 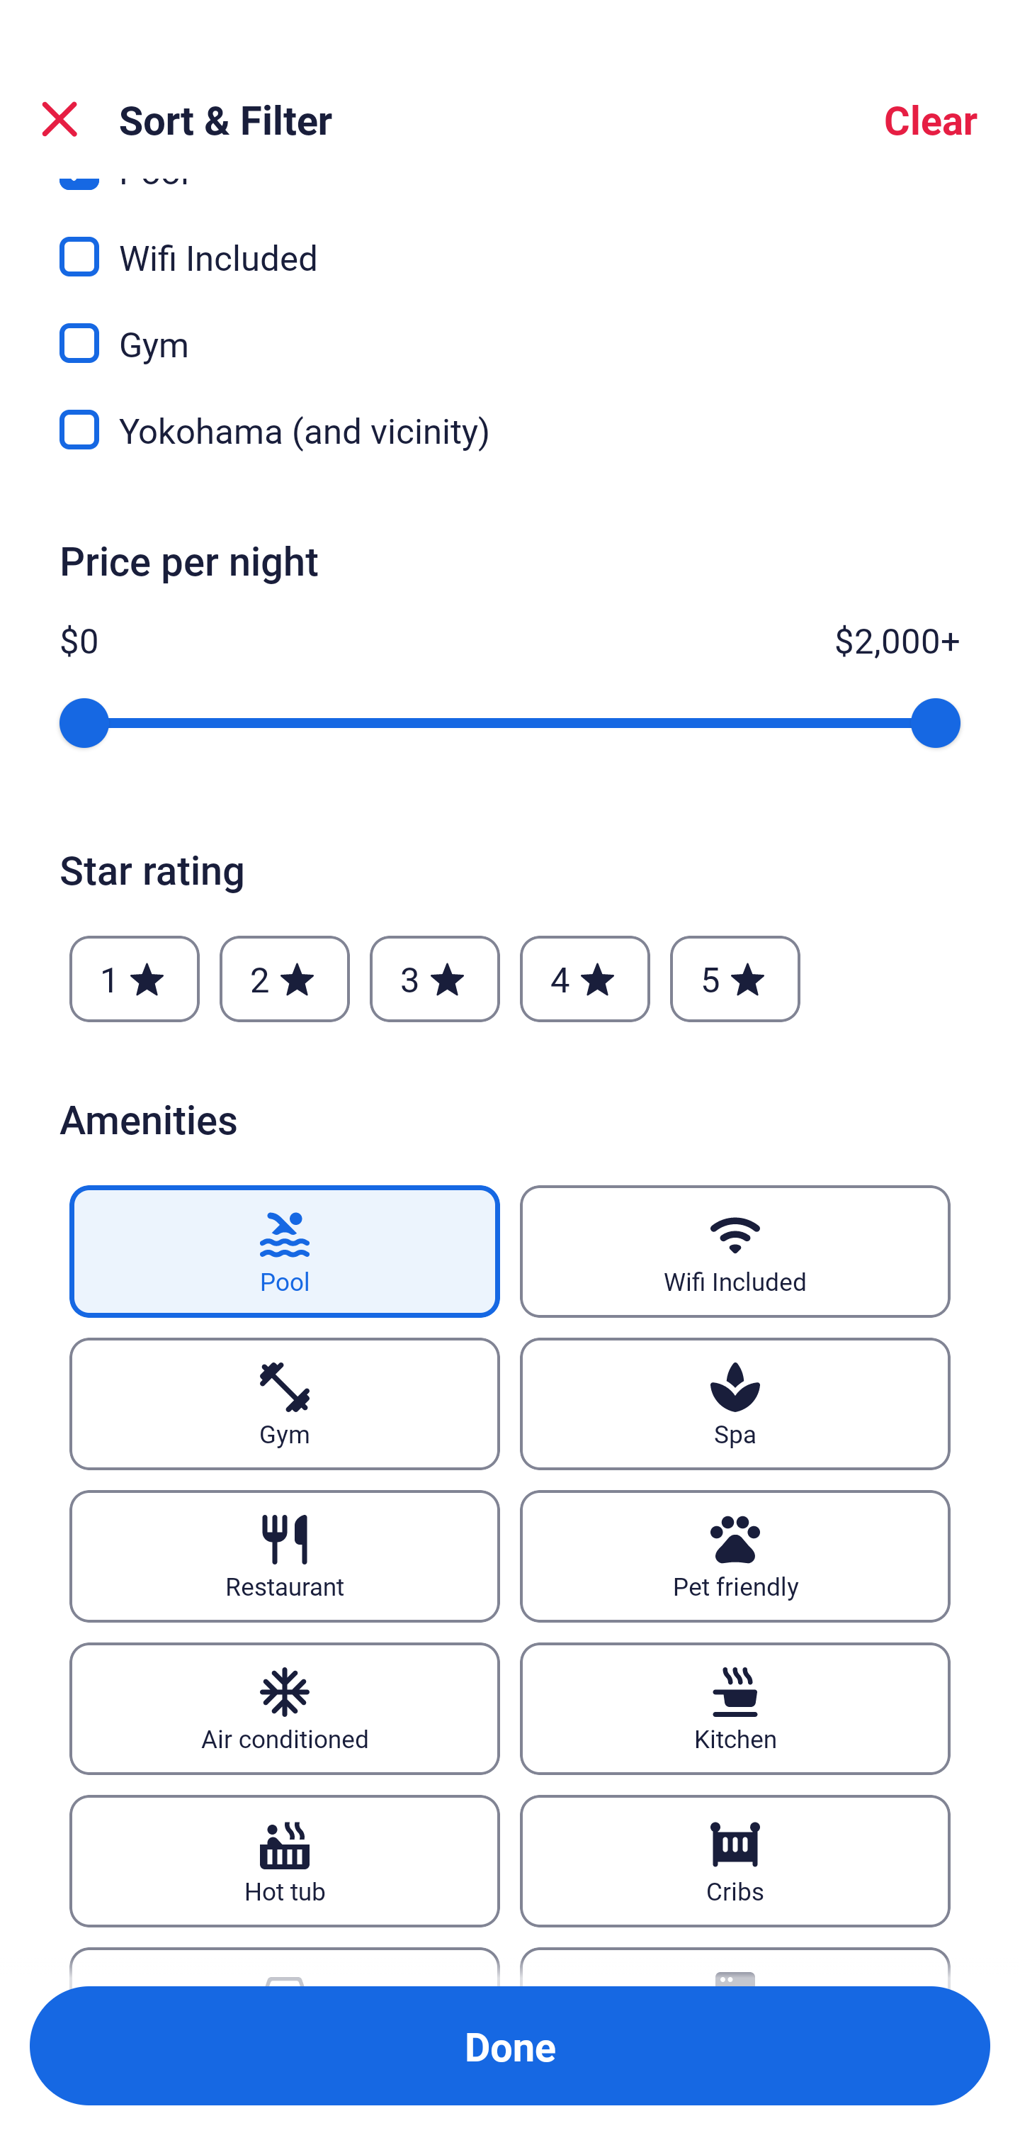 What do you see at coordinates (284, 1860) in the screenshot?
I see `Hot tub` at bounding box center [284, 1860].